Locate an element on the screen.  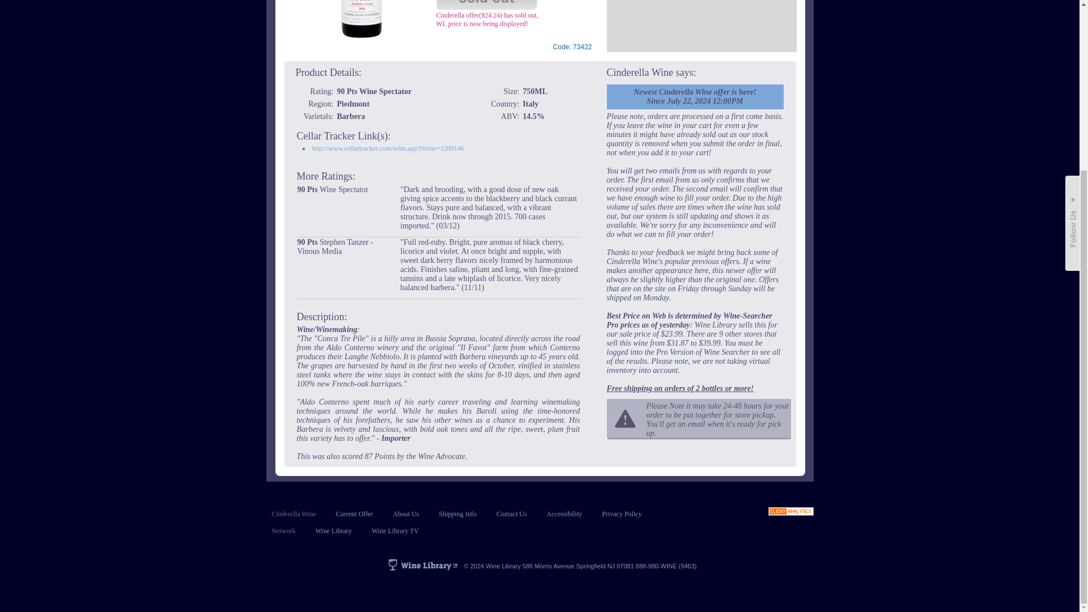
Contact Us is located at coordinates (511, 513).